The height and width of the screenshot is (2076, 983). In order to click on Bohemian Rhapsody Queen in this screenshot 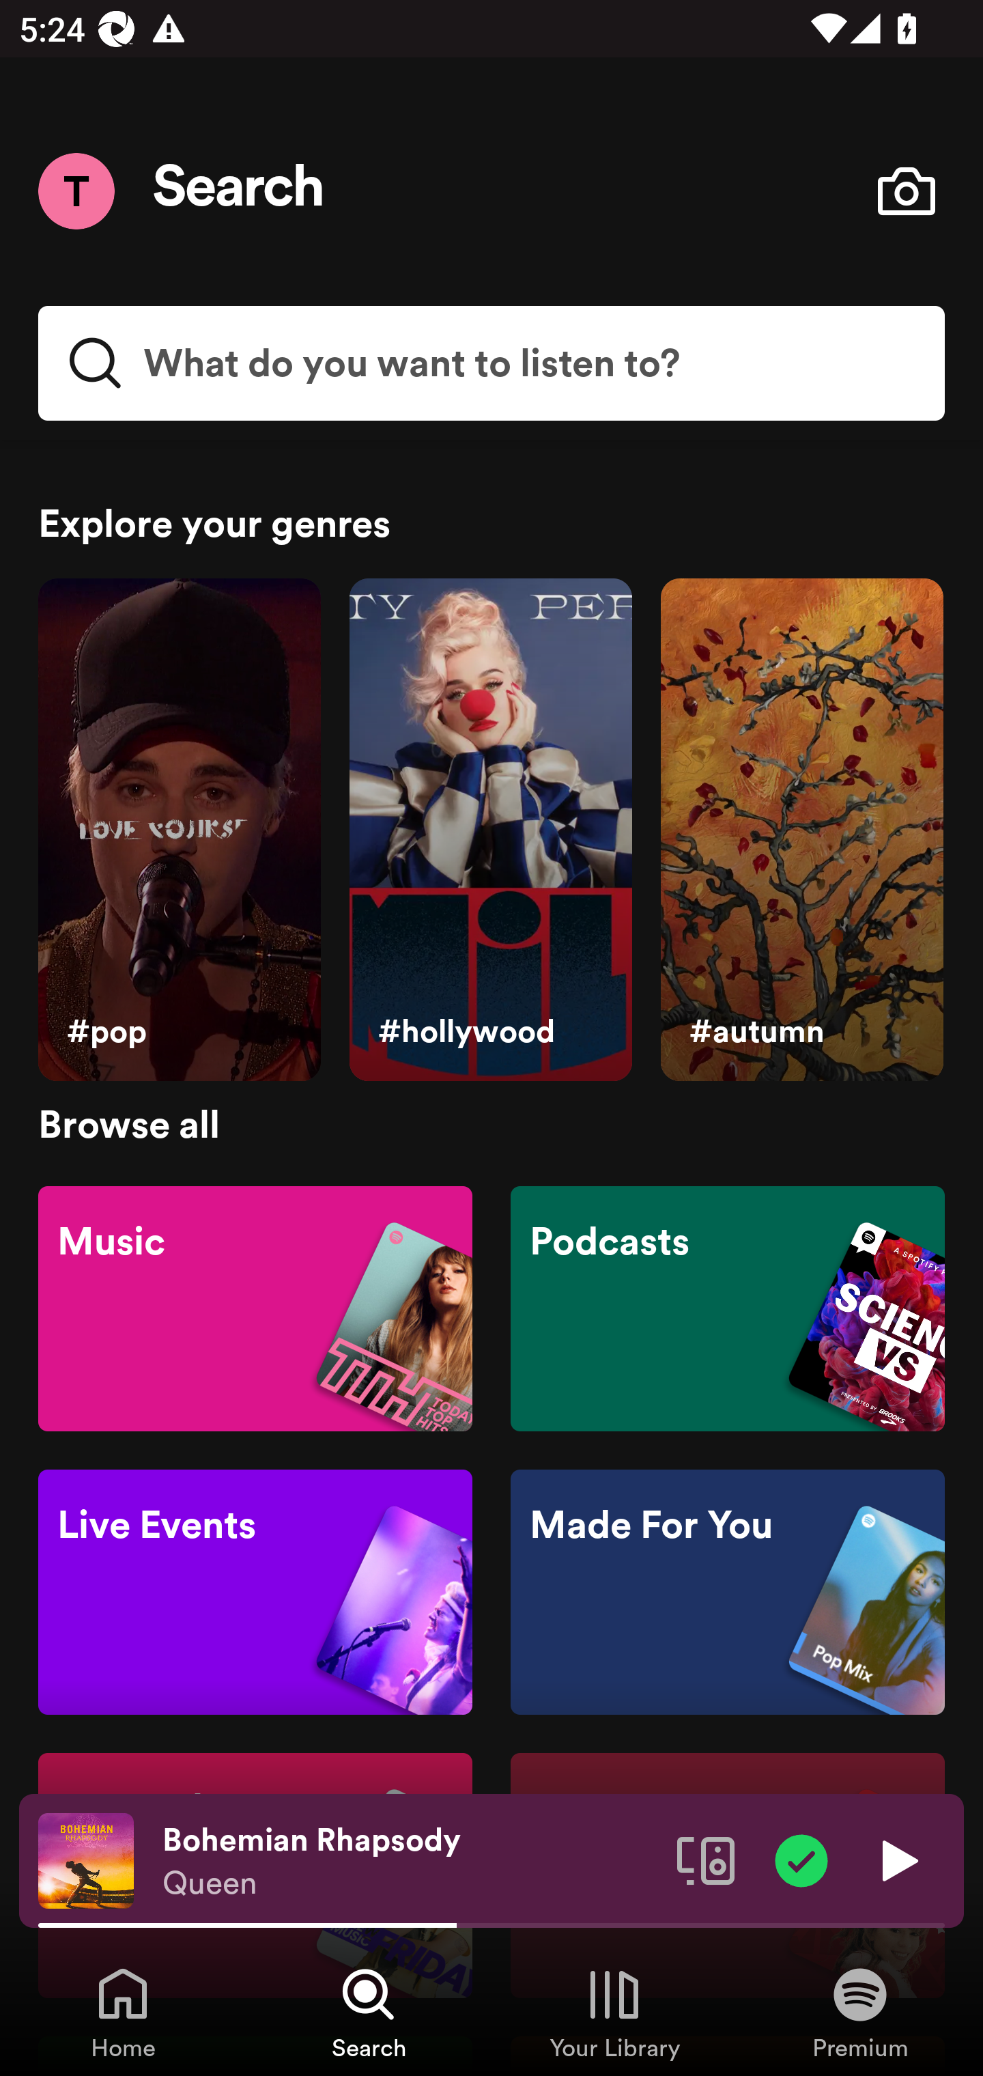, I will do `click(410, 1861)`.